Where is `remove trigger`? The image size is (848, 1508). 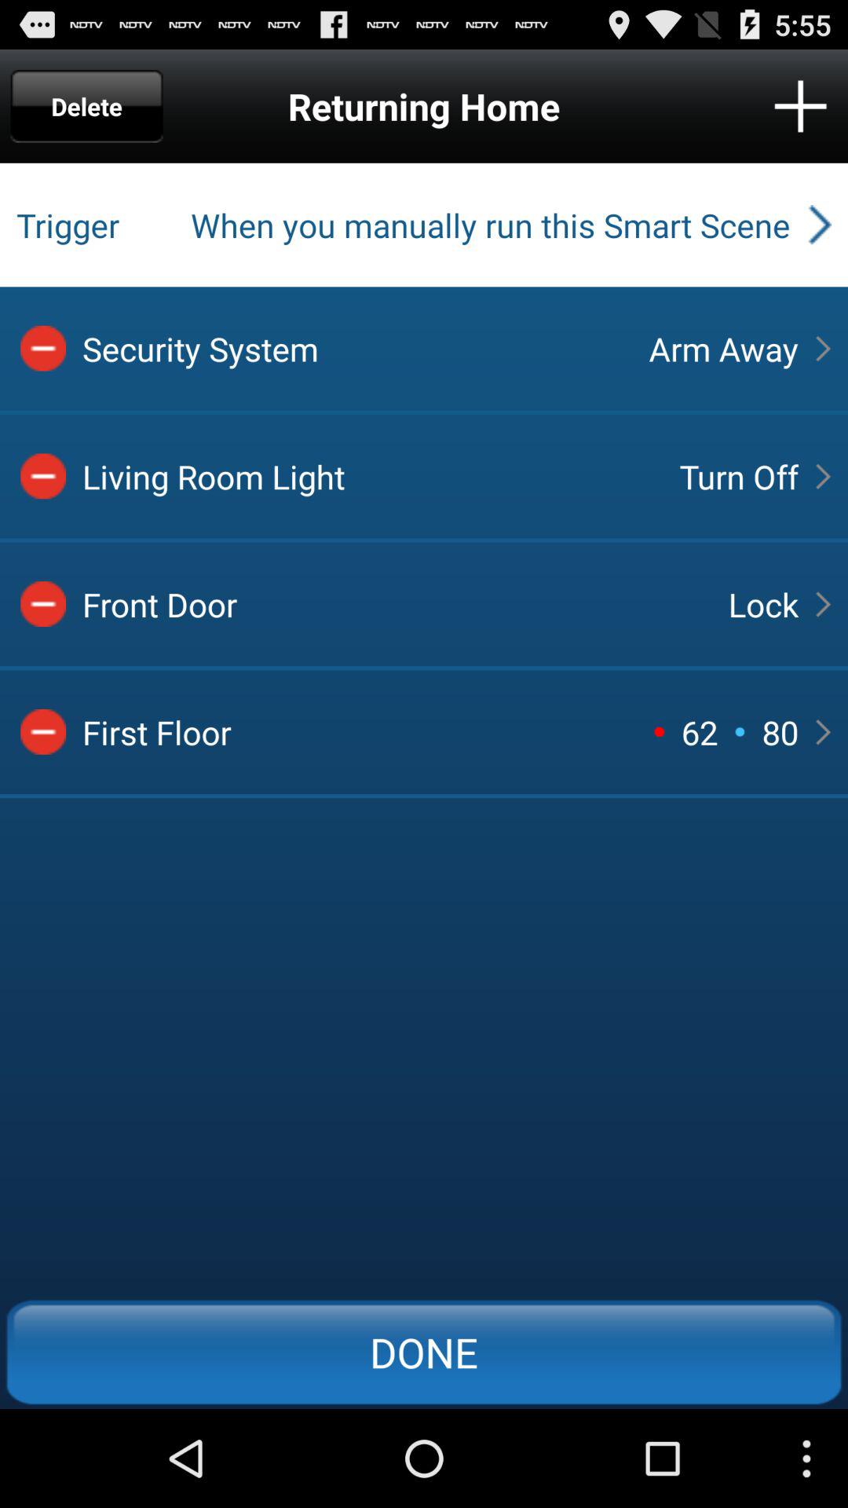 remove trigger is located at coordinates (43, 604).